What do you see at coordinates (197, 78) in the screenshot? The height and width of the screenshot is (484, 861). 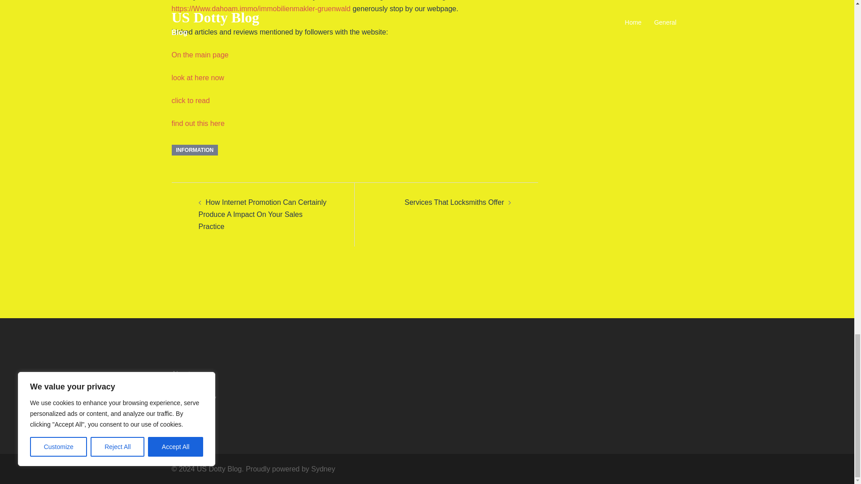 I see `look at here now` at bounding box center [197, 78].